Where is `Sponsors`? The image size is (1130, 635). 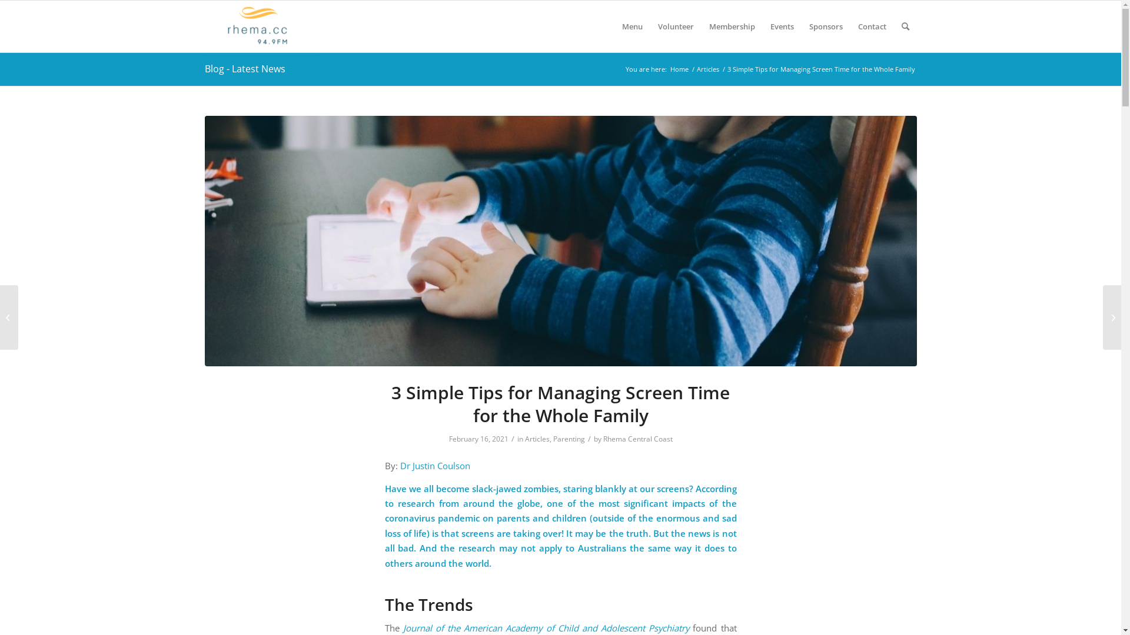
Sponsors is located at coordinates (826, 26).